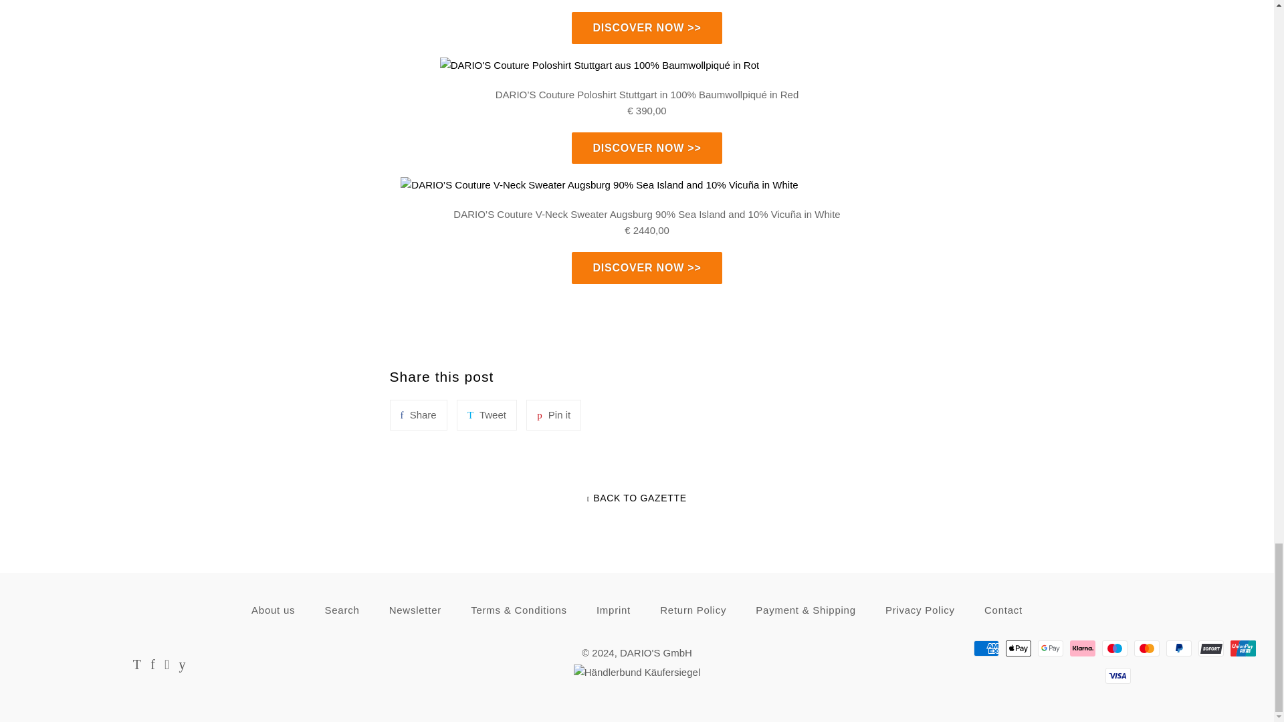 Image resolution: width=1284 pixels, height=722 pixels. What do you see at coordinates (487, 414) in the screenshot?
I see `Tweet on Twitter` at bounding box center [487, 414].